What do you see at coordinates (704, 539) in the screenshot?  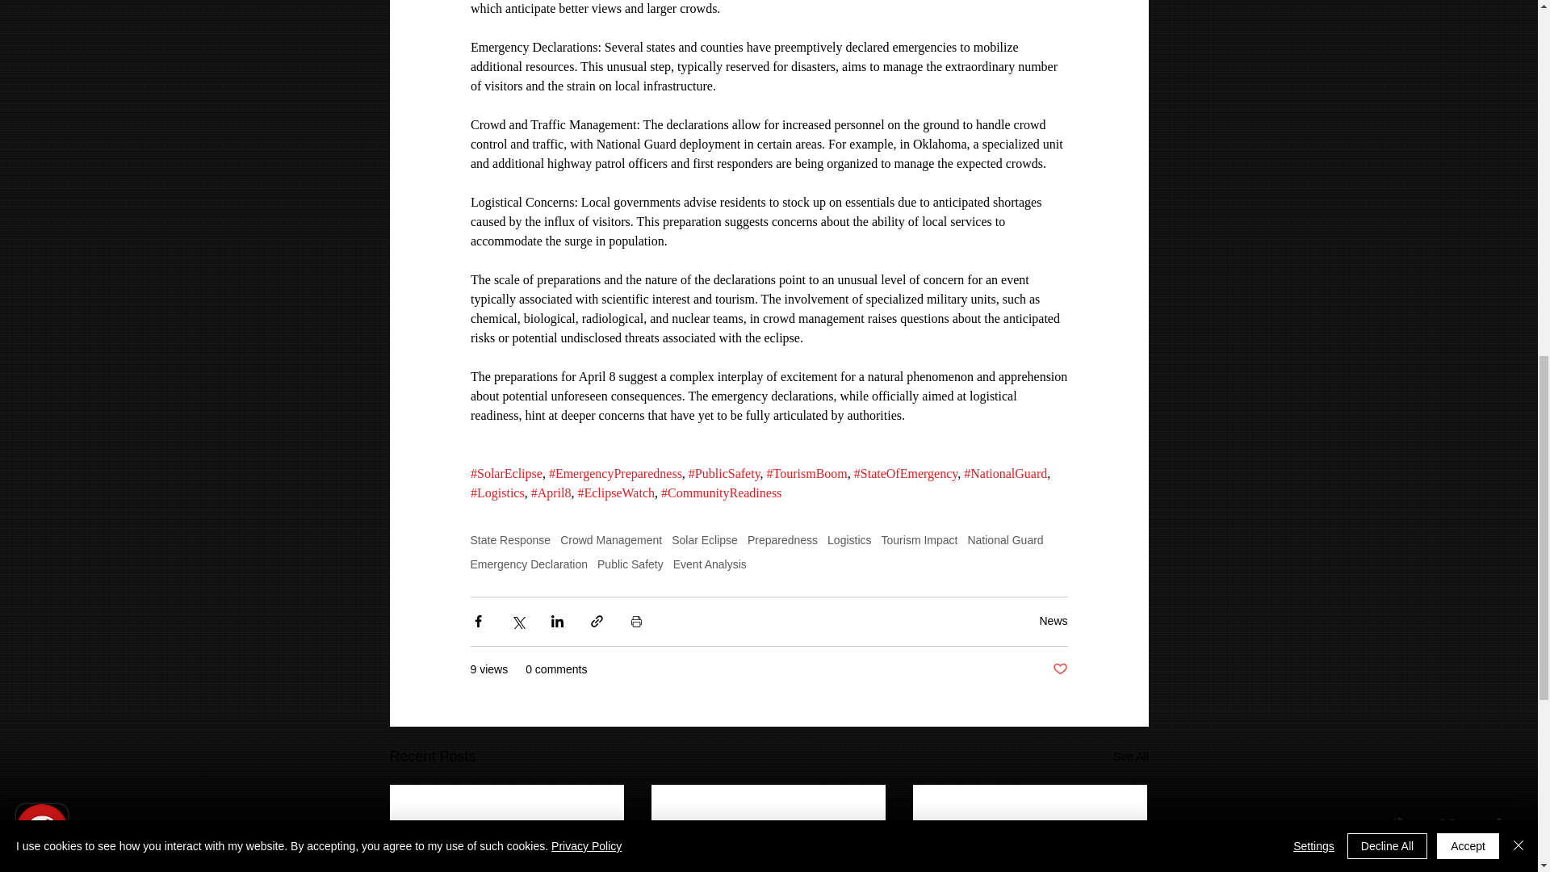 I see `Solar Eclipse` at bounding box center [704, 539].